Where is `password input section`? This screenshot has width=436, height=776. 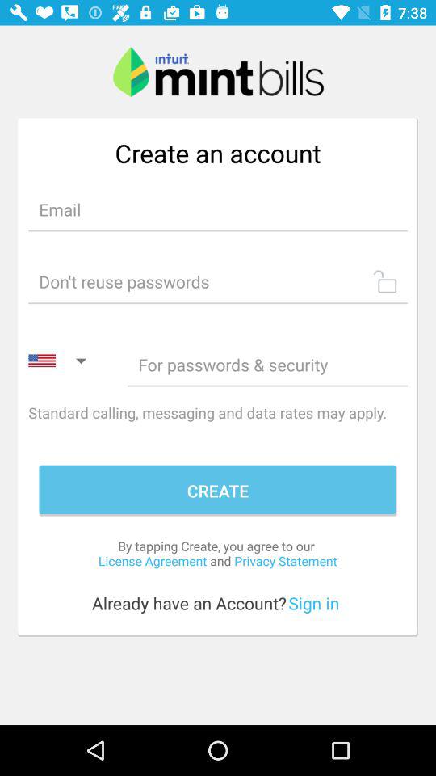 password input section is located at coordinates (218, 281).